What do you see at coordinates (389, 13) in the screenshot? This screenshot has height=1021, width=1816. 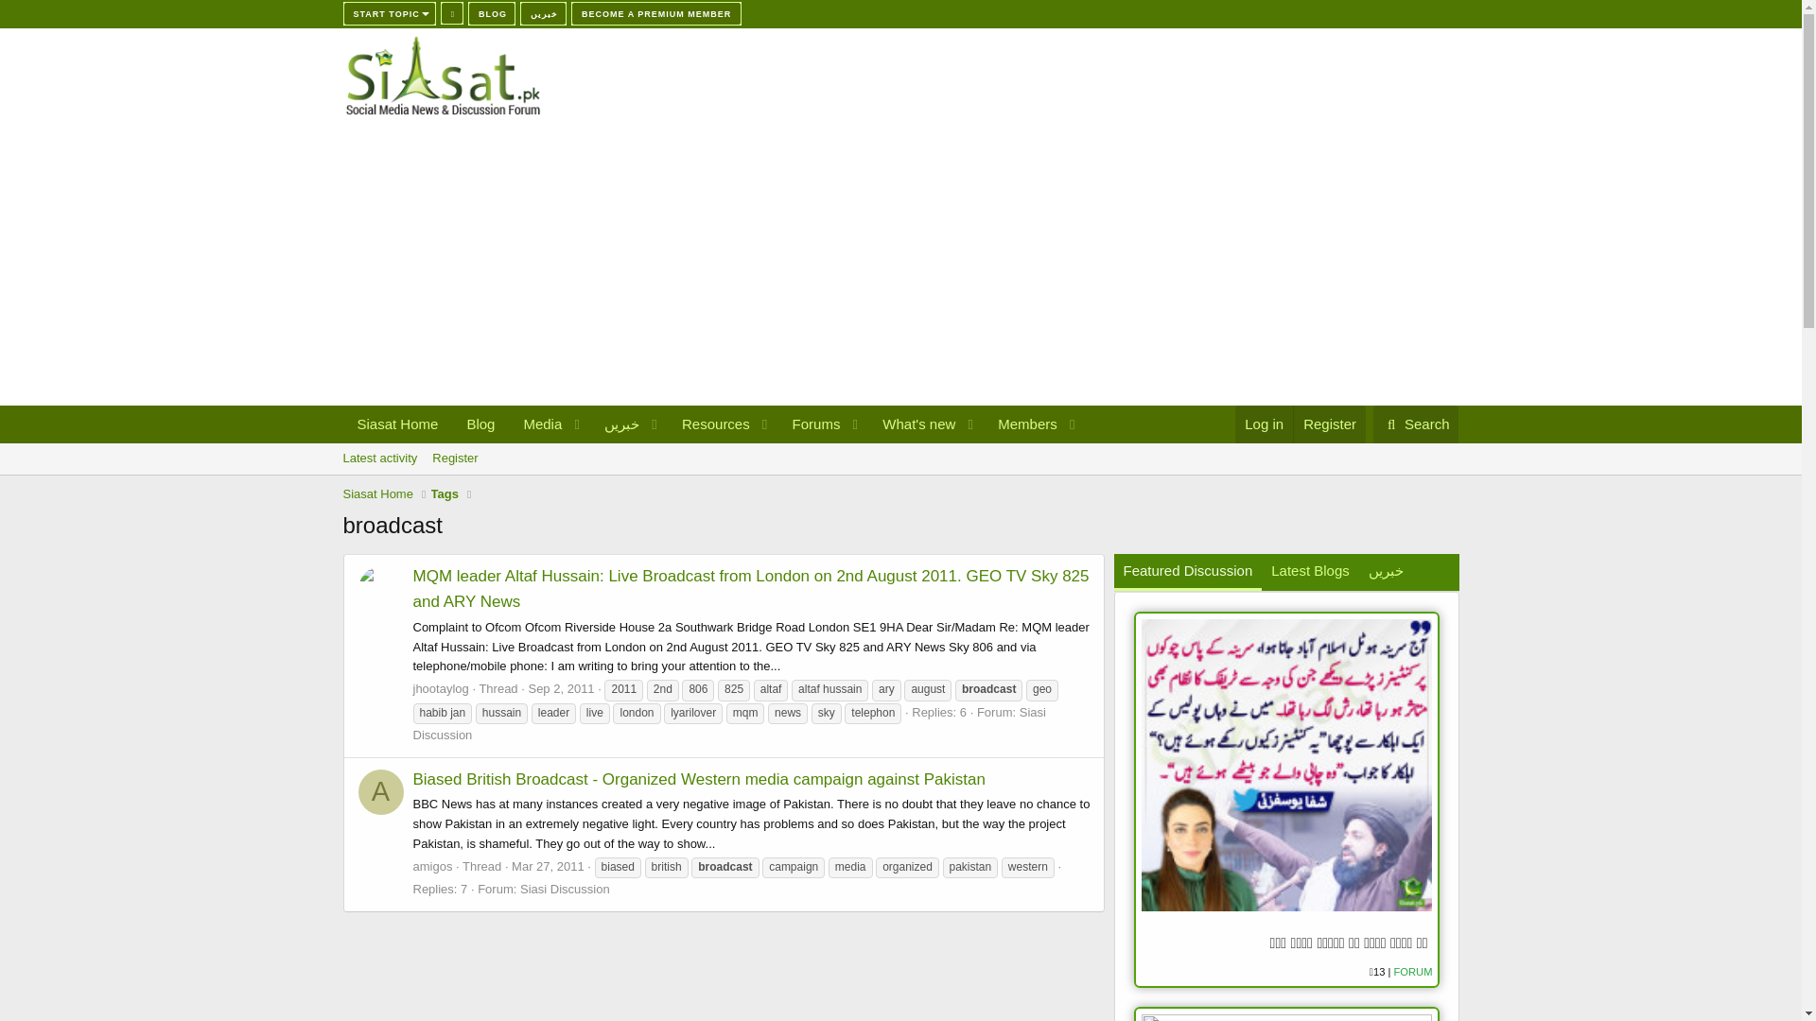 I see `START TOPIC` at bounding box center [389, 13].